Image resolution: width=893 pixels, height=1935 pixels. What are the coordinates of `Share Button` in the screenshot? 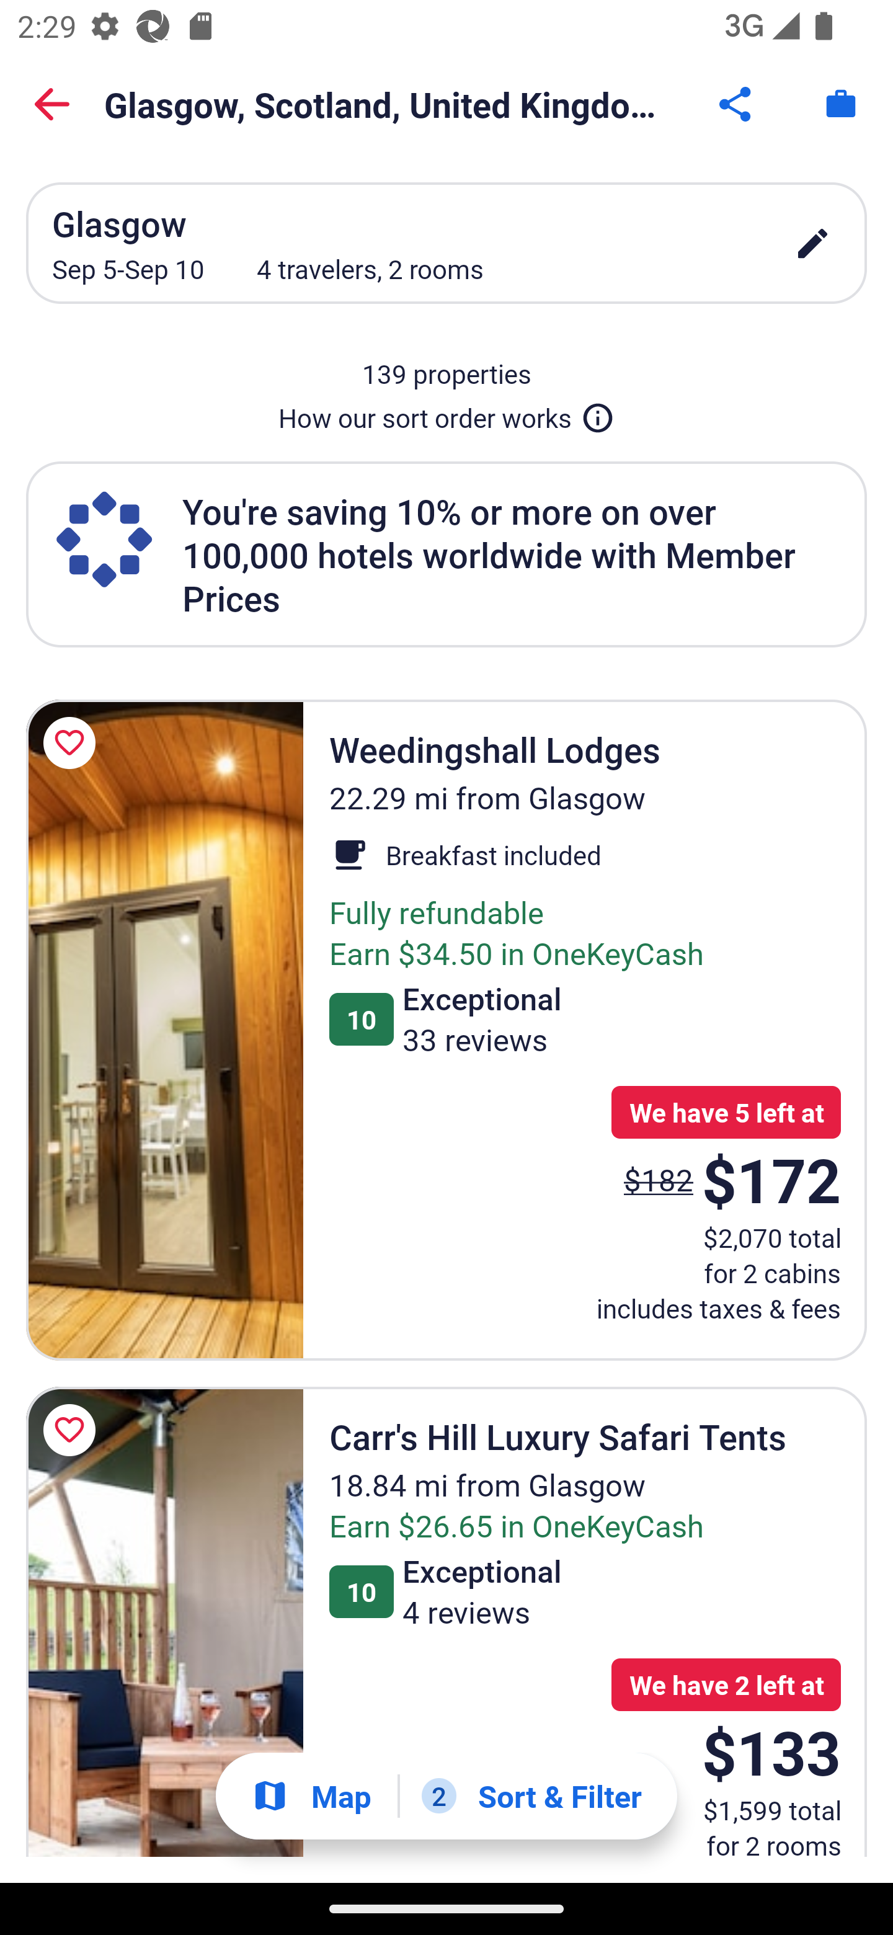 It's located at (737, 104).